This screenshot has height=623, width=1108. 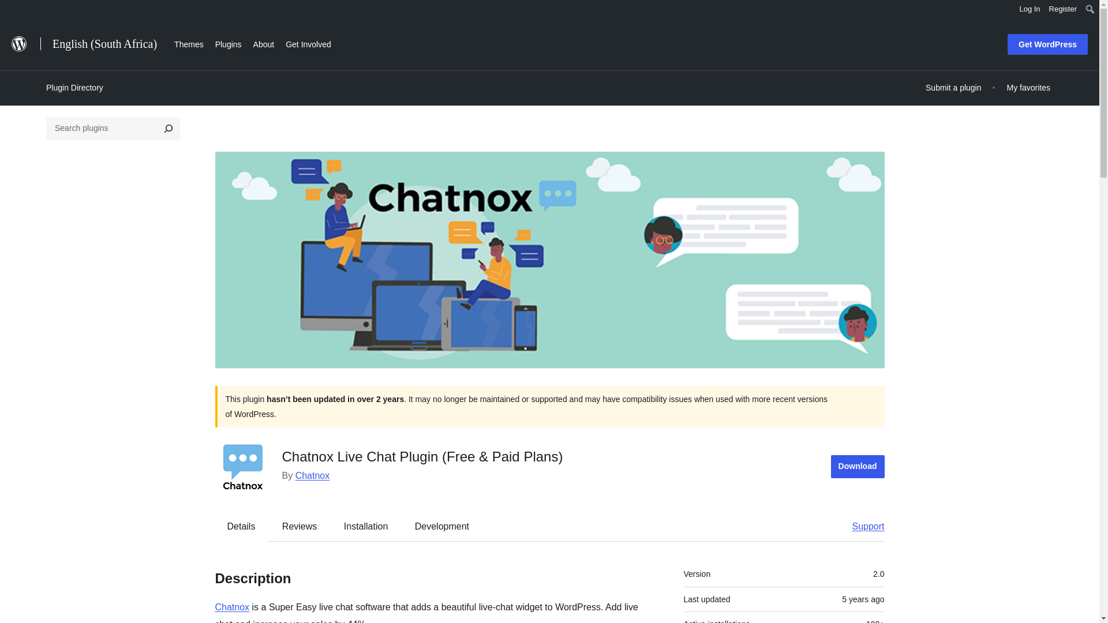 I want to click on Get WordPress, so click(x=1047, y=44).